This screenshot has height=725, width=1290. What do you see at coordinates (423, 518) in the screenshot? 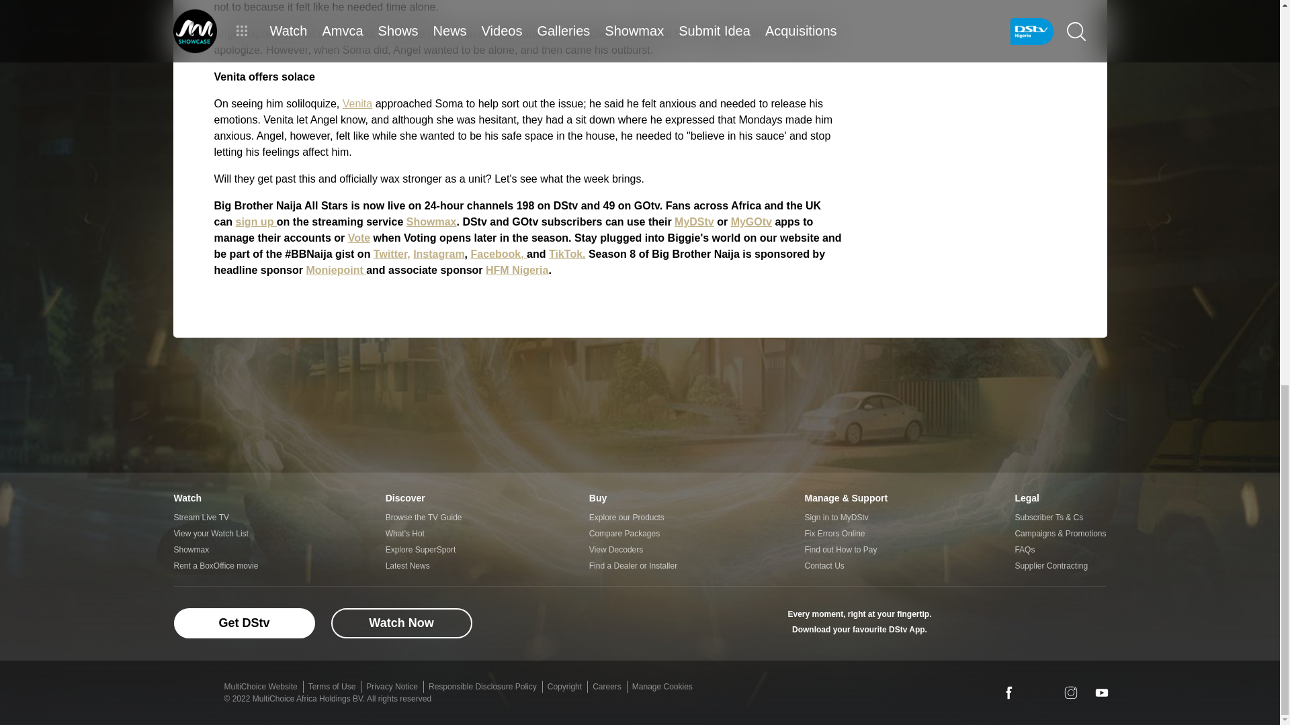
I see `Browse the TV Guide` at bounding box center [423, 518].